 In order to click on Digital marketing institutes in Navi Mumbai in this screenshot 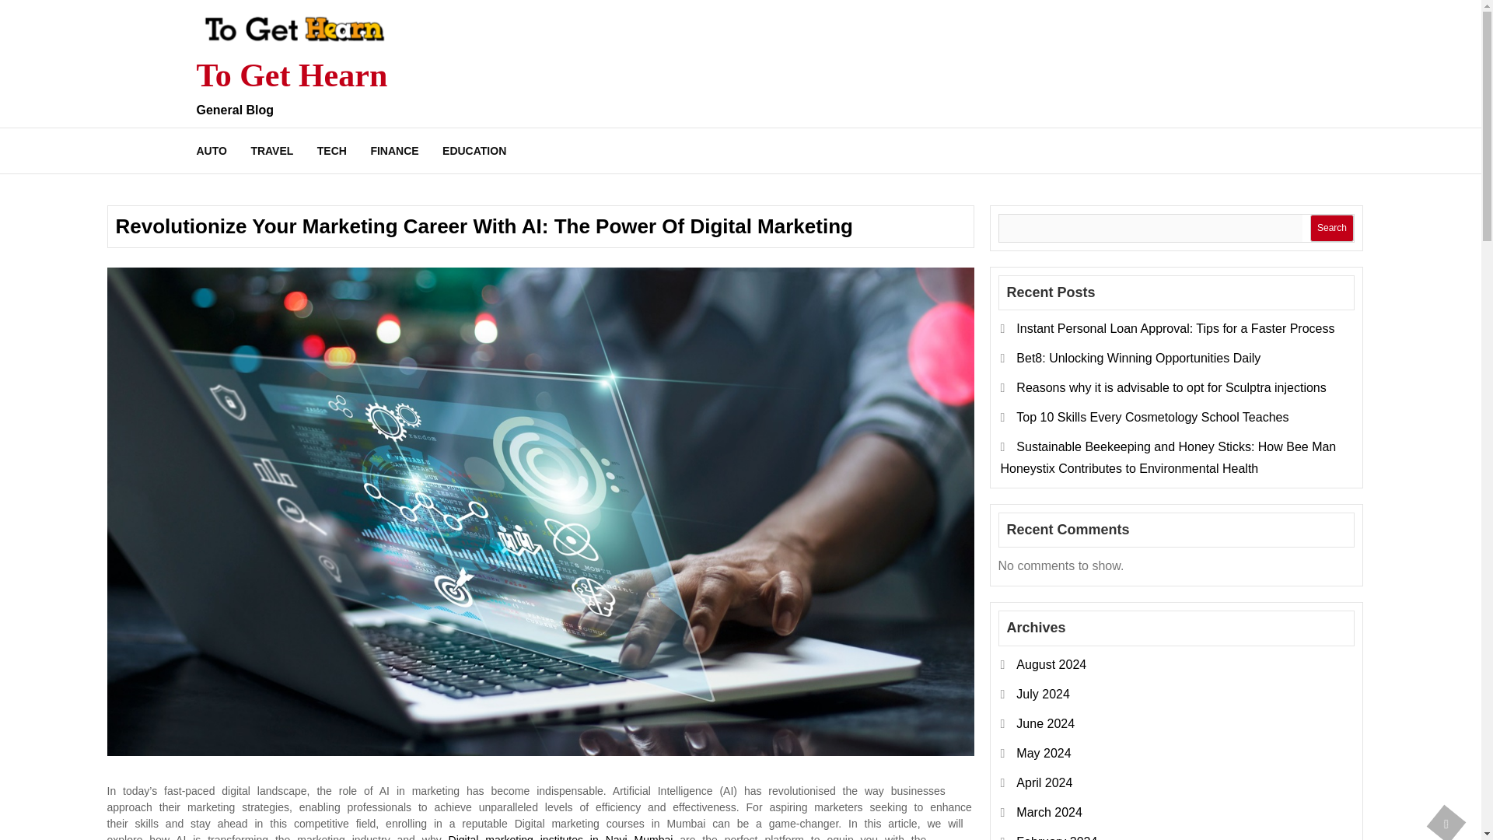, I will do `click(557, 837)`.